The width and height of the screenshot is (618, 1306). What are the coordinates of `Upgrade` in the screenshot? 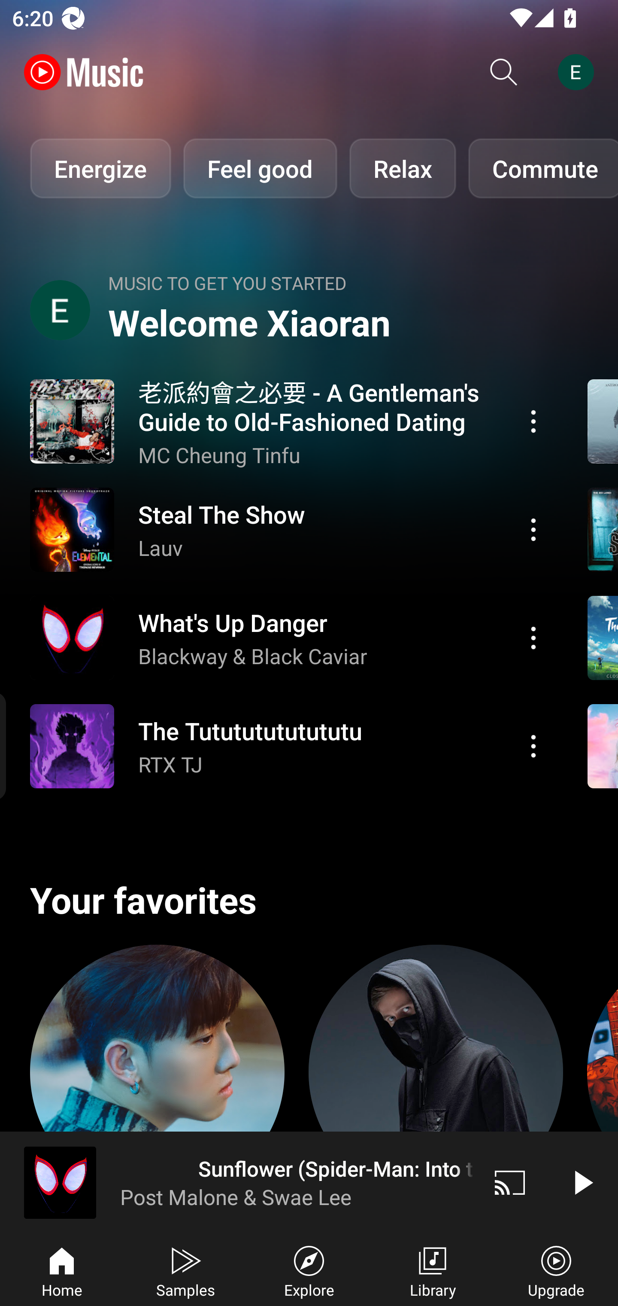 It's located at (556, 1270).